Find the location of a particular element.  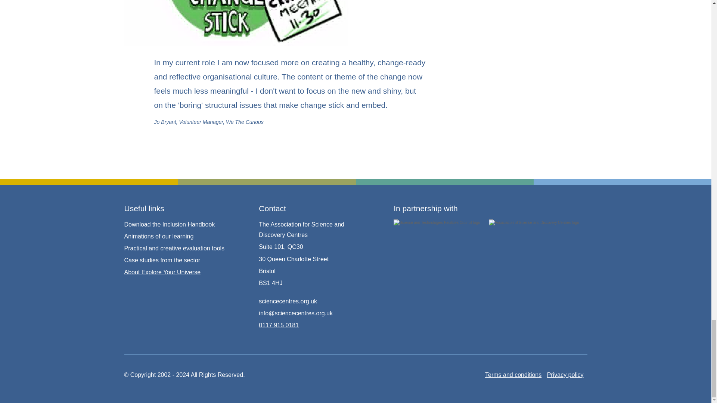

Case studies from the sector is located at coordinates (162, 260).